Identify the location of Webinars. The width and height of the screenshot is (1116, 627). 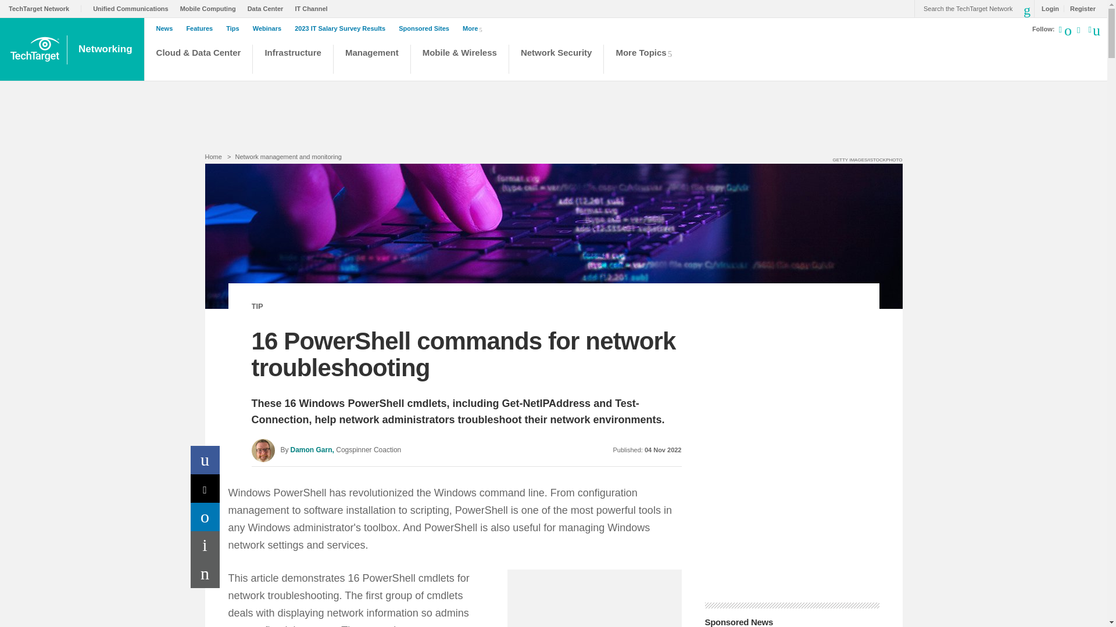
(270, 28).